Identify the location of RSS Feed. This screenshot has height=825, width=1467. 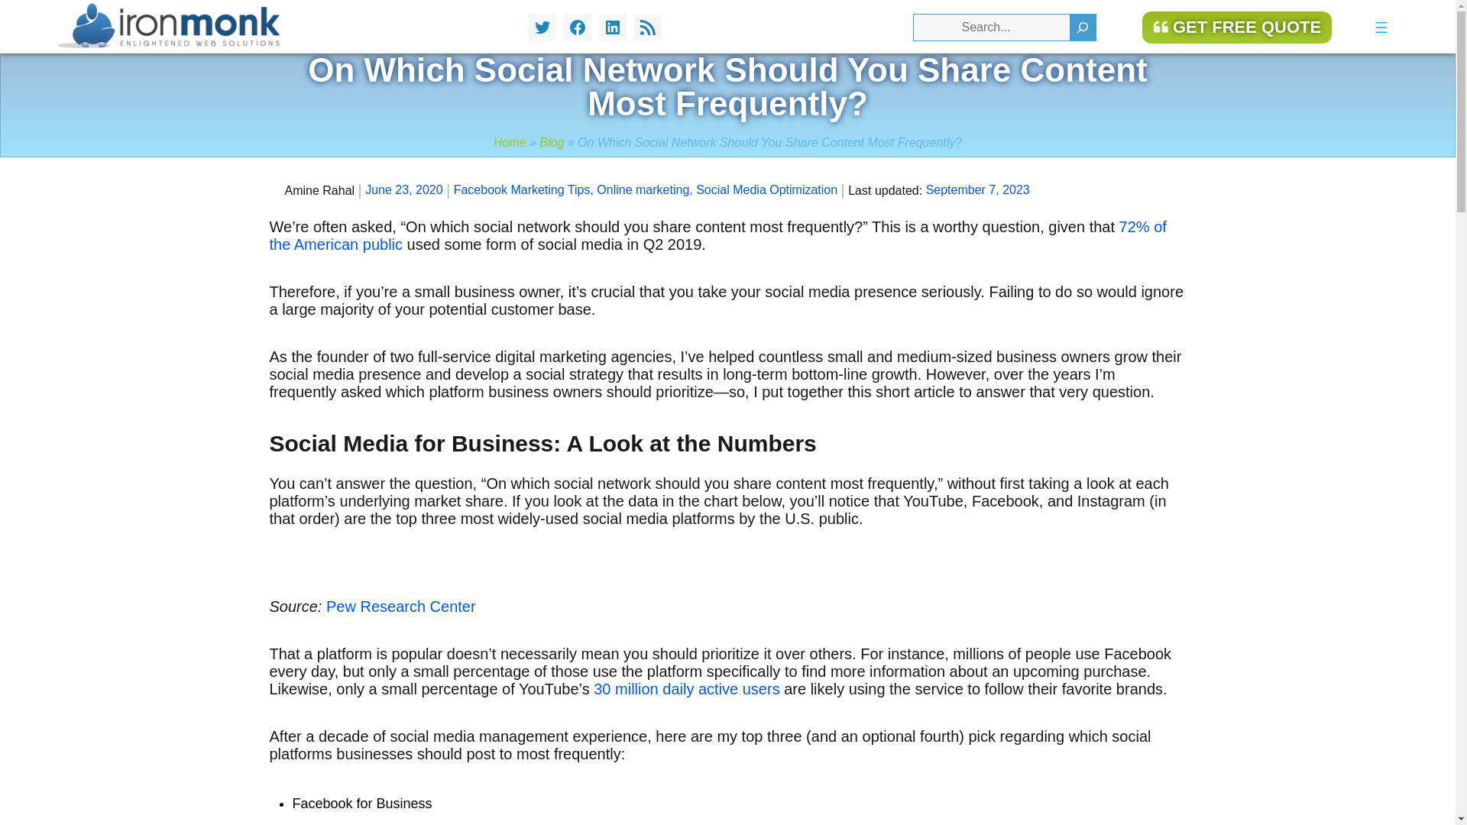
(647, 27).